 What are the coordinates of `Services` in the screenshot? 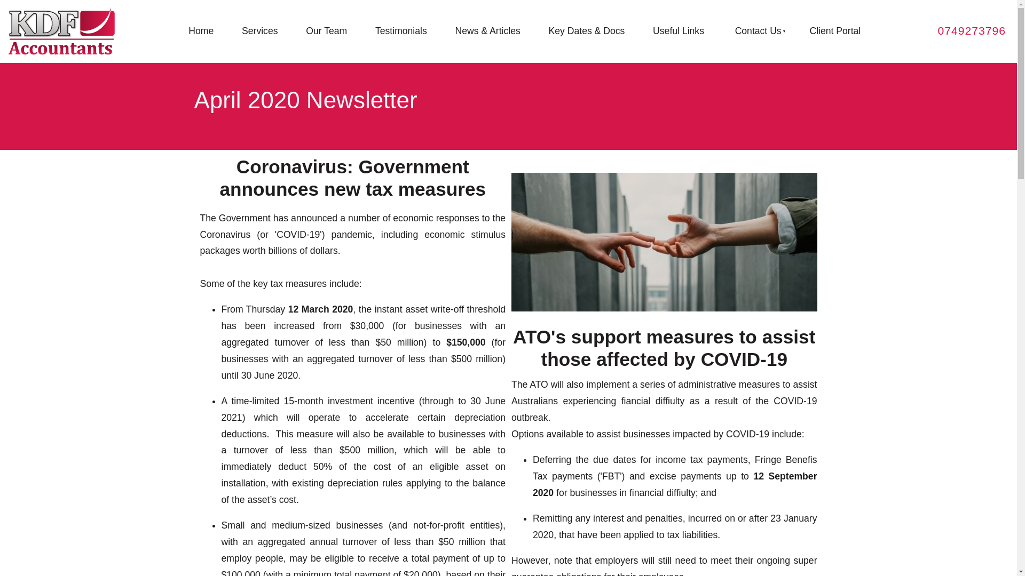 It's located at (259, 31).